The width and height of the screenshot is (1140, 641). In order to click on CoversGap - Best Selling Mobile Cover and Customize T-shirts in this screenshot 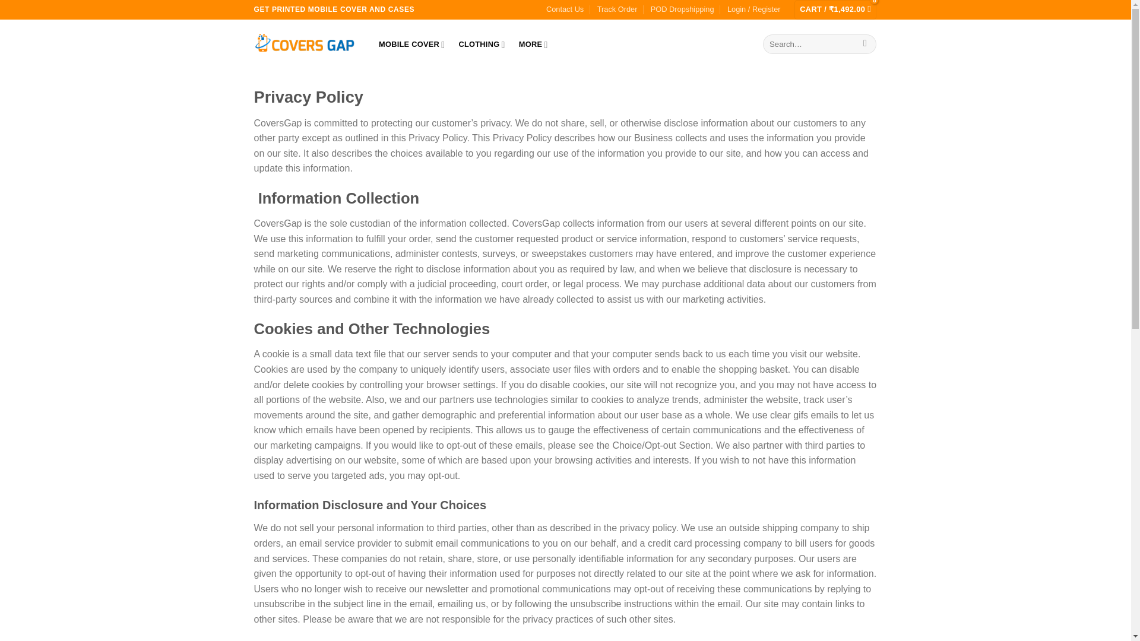, I will do `click(304, 44)`.